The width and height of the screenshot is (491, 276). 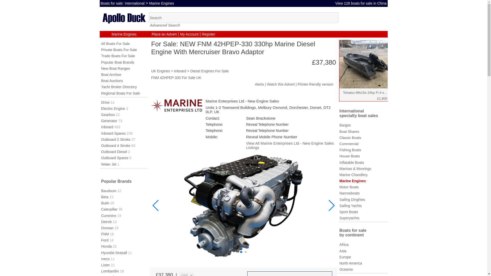 I want to click on Baudouin, so click(x=109, y=191).